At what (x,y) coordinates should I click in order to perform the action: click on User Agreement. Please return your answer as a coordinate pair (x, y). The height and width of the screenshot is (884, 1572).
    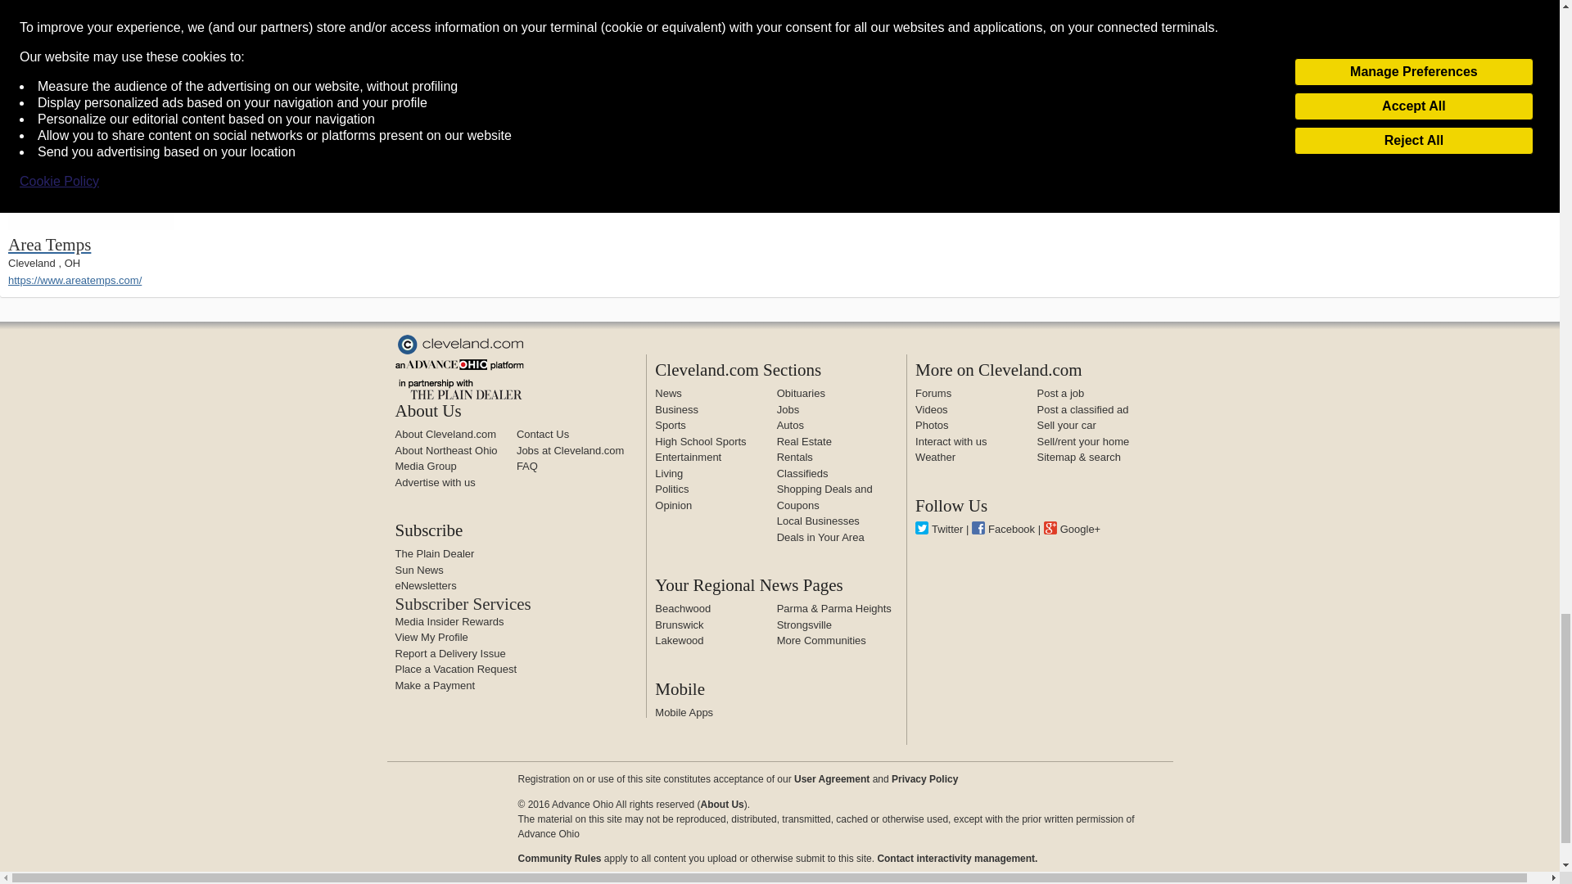
    Looking at the image, I should click on (831, 779).